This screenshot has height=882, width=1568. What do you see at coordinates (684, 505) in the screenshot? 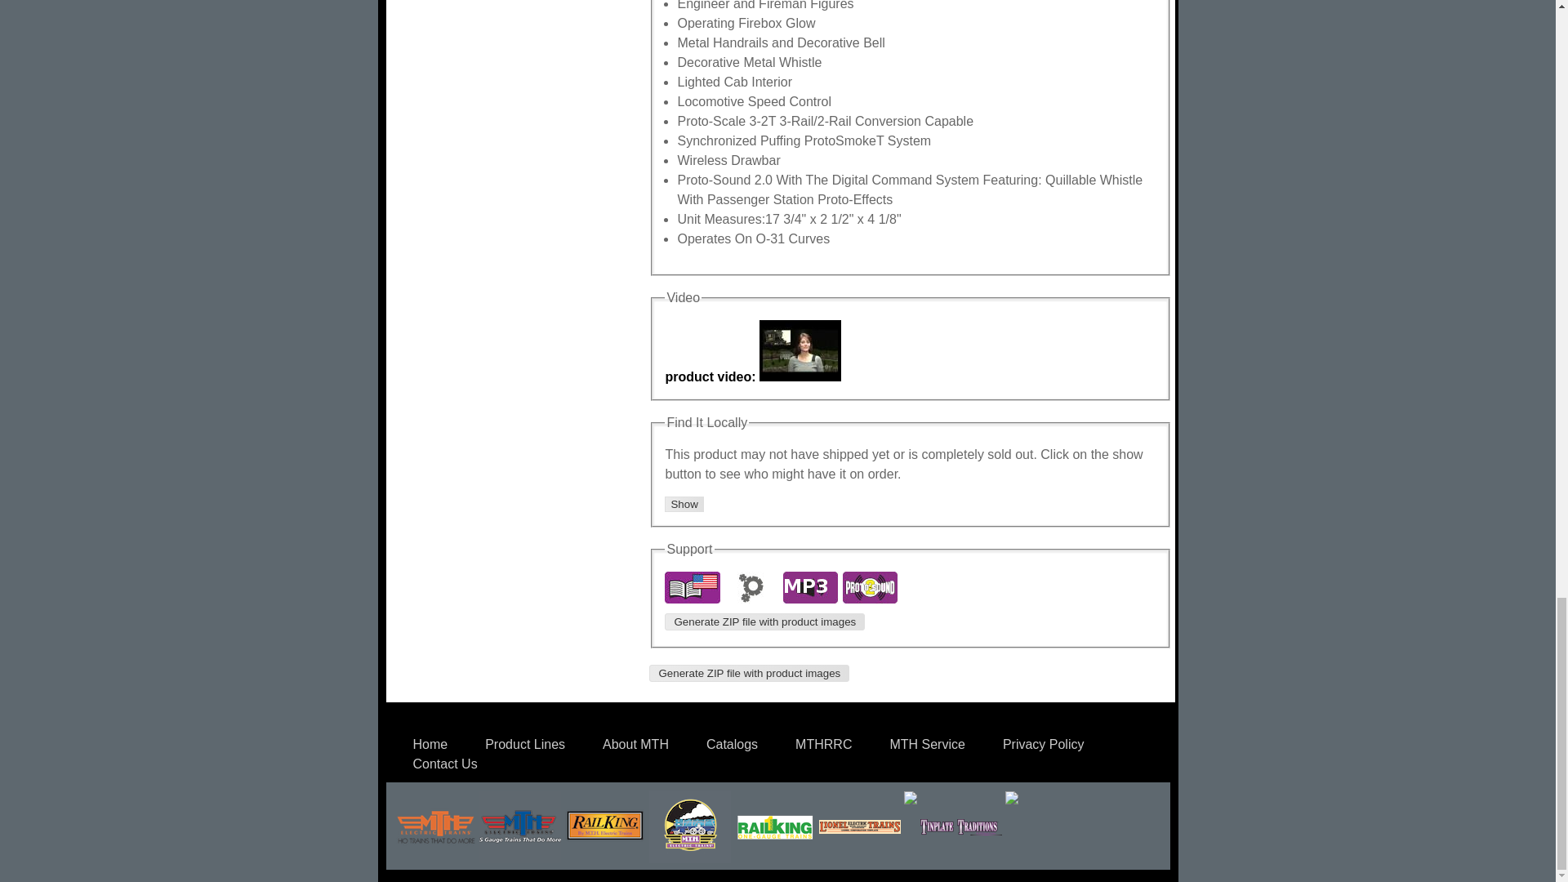
I see `Show` at bounding box center [684, 505].